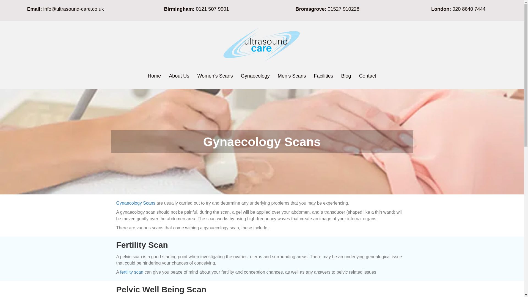 The image size is (528, 297). I want to click on 0121 507 9901, so click(212, 9).